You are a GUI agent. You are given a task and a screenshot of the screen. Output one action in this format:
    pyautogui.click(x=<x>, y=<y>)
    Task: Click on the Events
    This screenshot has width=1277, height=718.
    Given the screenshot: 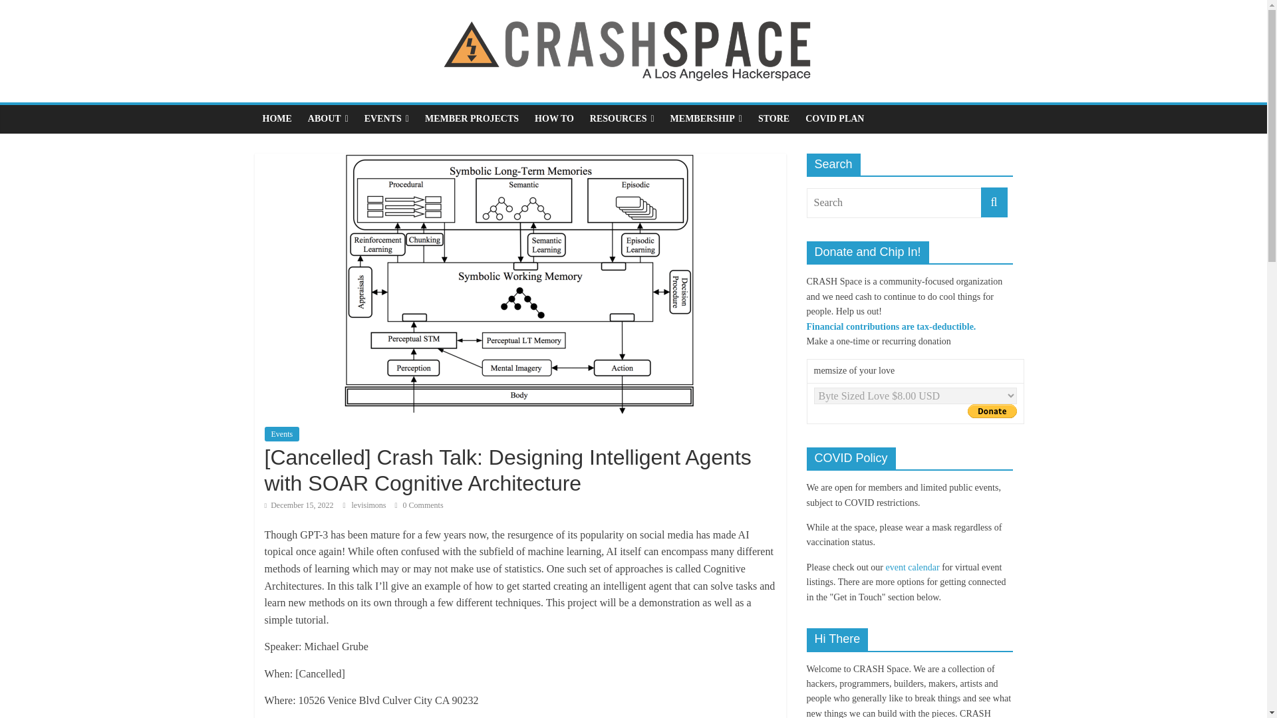 What is the action you would take?
    pyautogui.click(x=282, y=433)
    